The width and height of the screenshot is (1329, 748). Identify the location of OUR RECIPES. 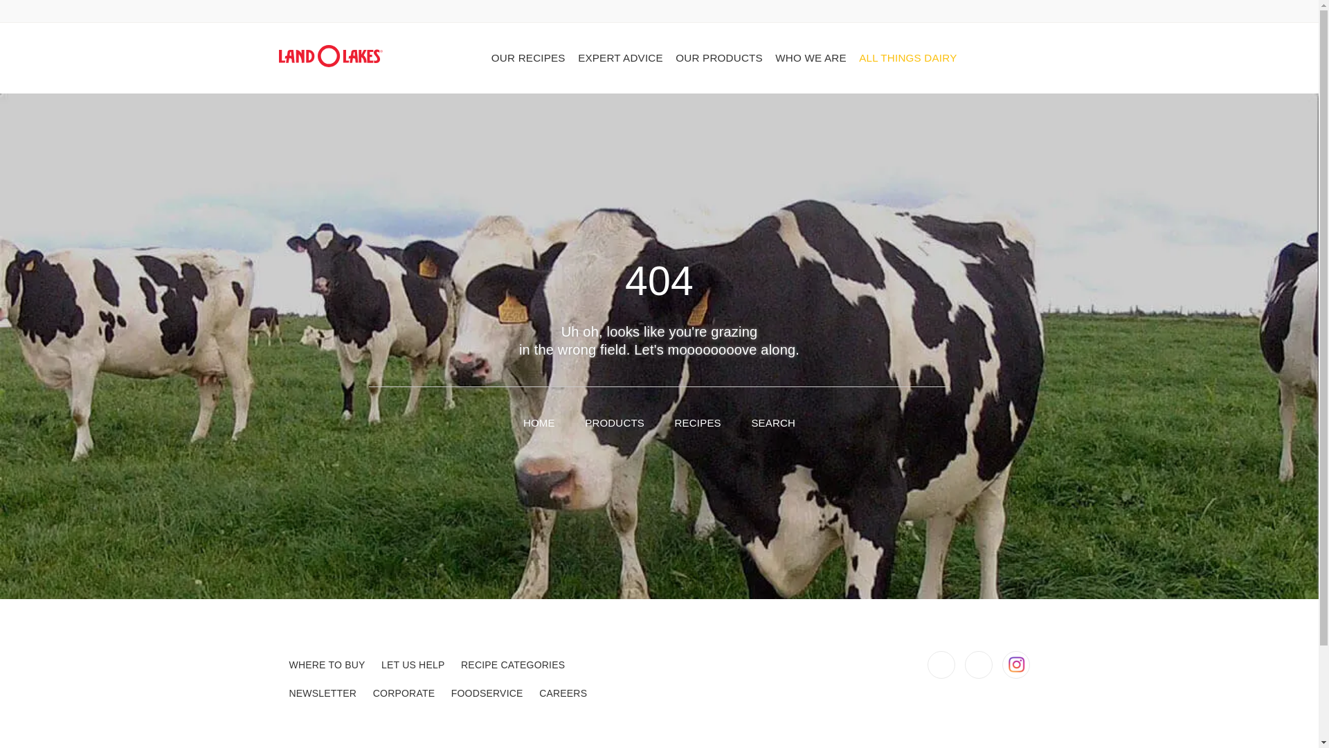
(525, 58).